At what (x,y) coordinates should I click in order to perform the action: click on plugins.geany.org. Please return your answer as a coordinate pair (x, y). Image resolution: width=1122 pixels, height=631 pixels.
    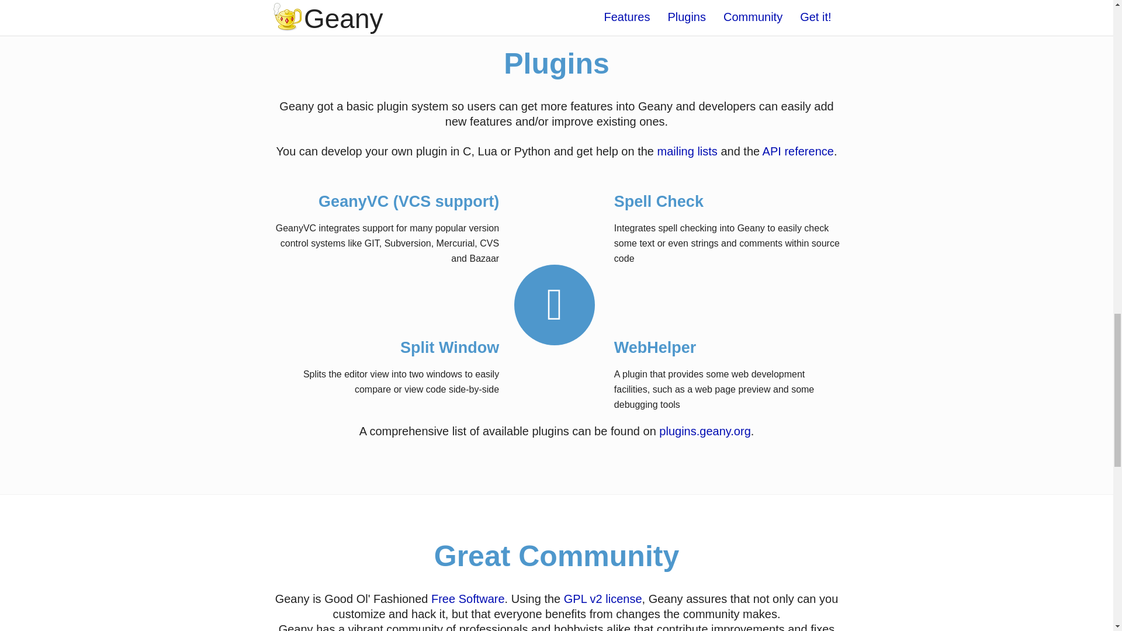
    Looking at the image, I should click on (705, 431).